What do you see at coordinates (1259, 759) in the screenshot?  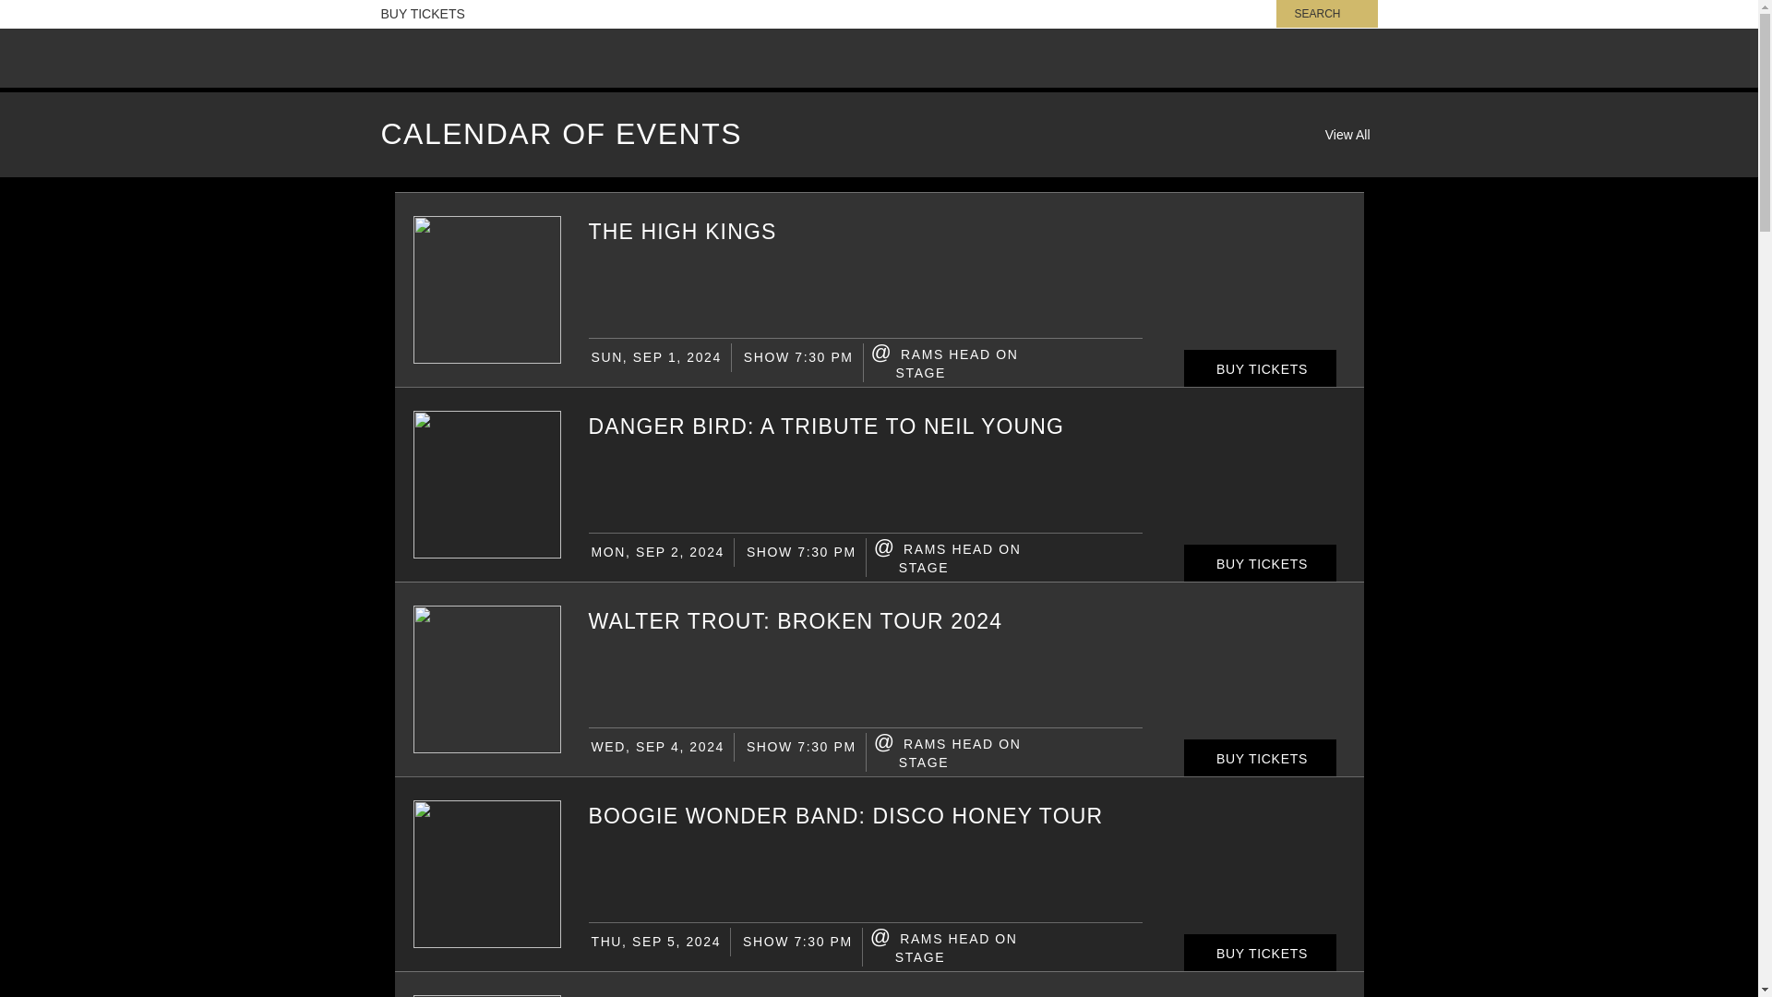 I see `Buy Tickets` at bounding box center [1259, 759].